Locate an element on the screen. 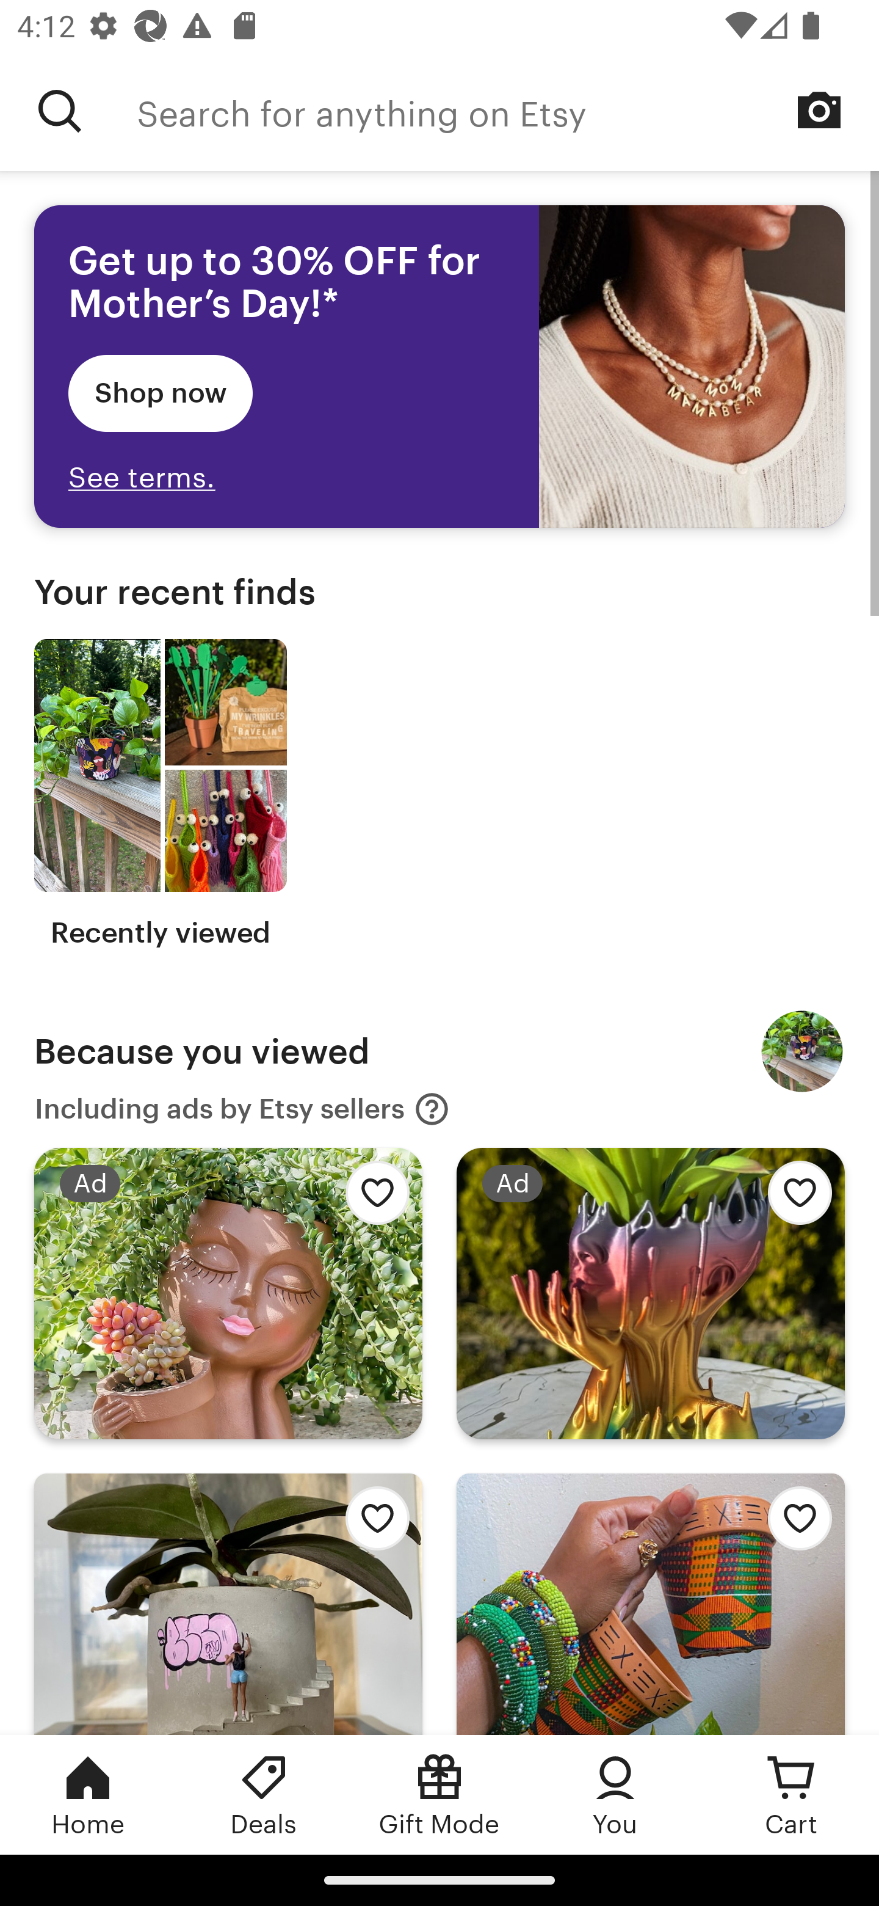 The width and height of the screenshot is (879, 1906). Search by image is located at coordinates (819, 110).